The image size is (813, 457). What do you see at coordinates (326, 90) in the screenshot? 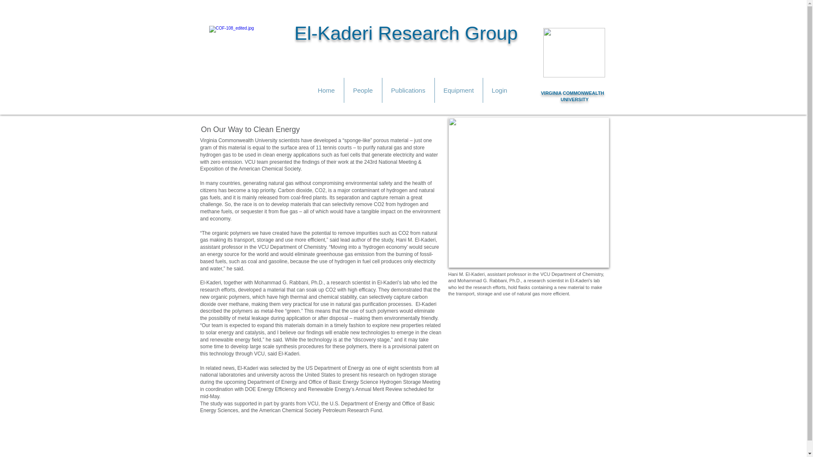
I see `Home` at bounding box center [326, 90].